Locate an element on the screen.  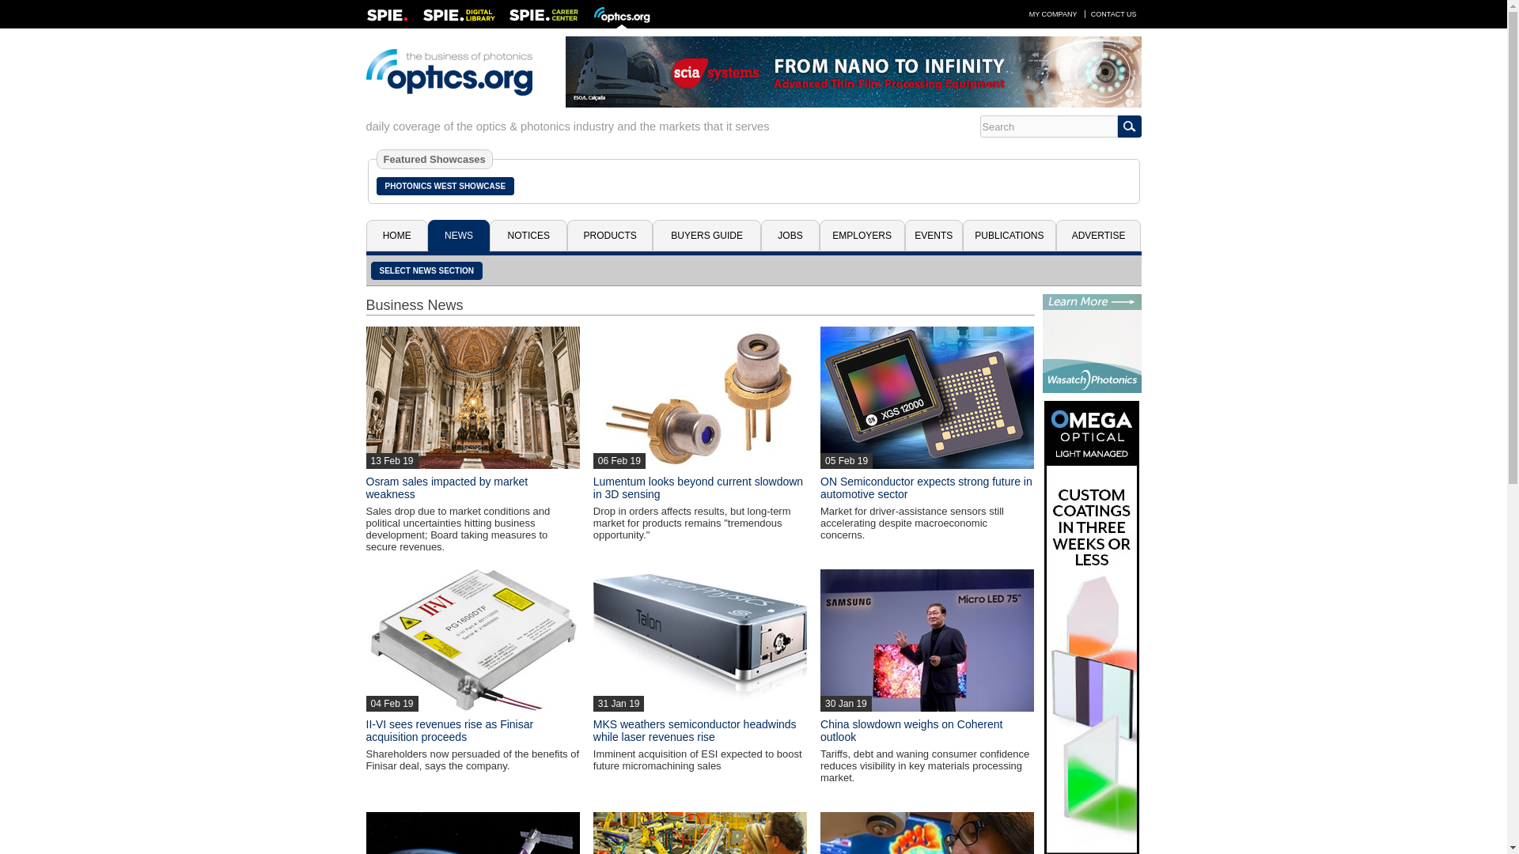
BUYERS GUIDE is located at coordinates (706, 235).